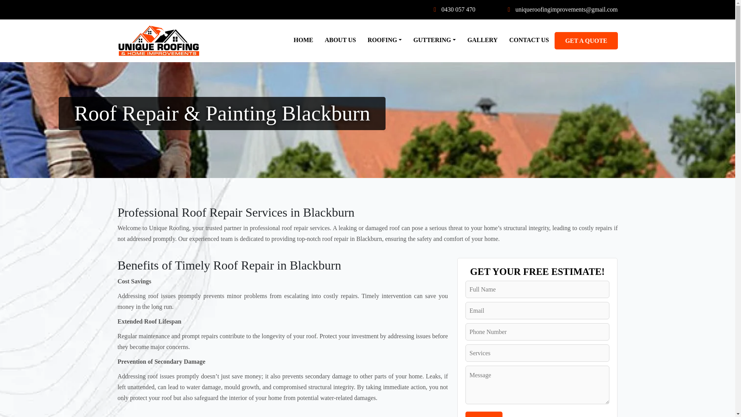 The image size is (741, 417). I want to click on GUTTERING, so click(435, 41).